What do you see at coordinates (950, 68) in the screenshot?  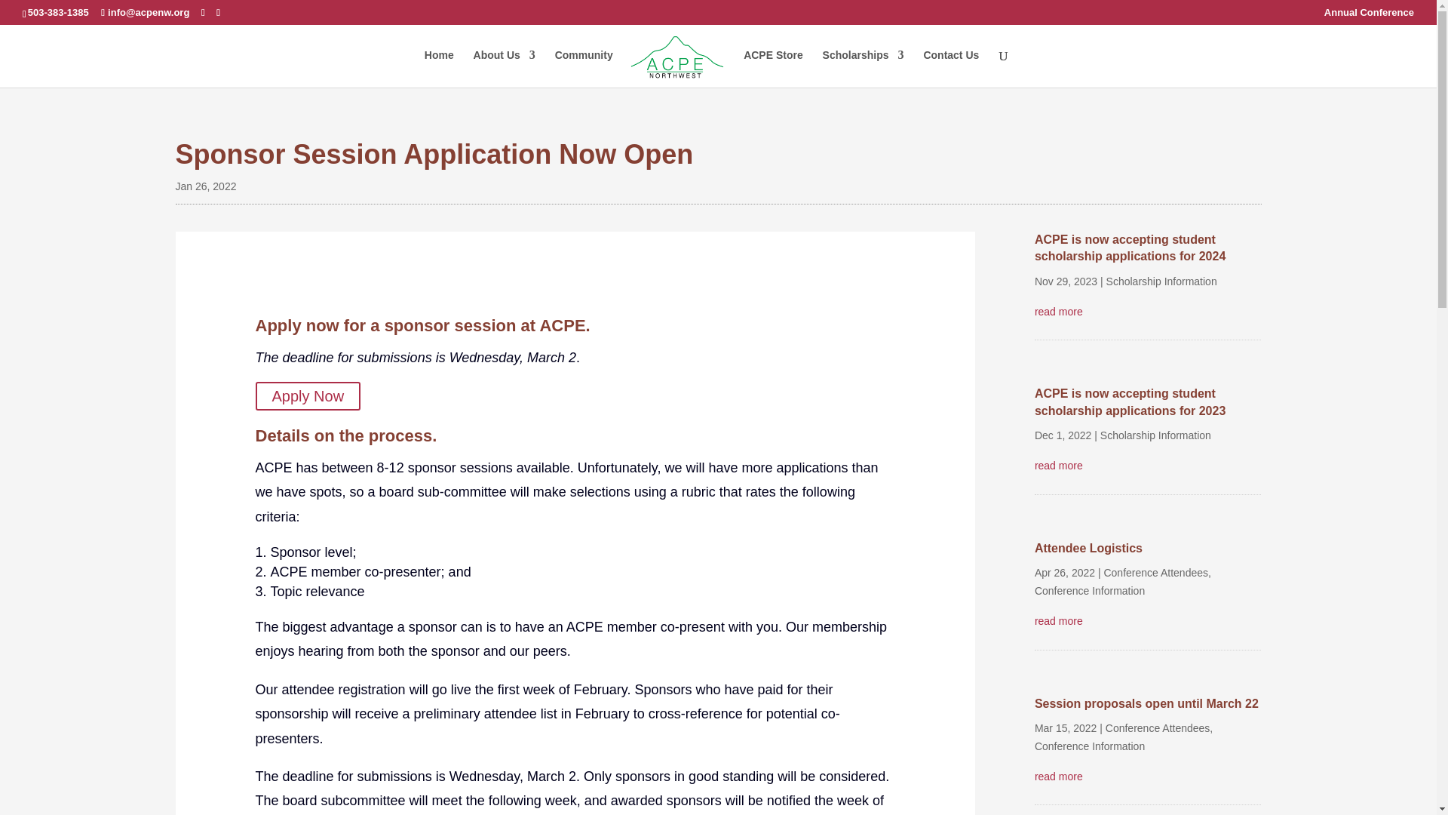 I see `Contact Us` at bounding box center [950, 68].